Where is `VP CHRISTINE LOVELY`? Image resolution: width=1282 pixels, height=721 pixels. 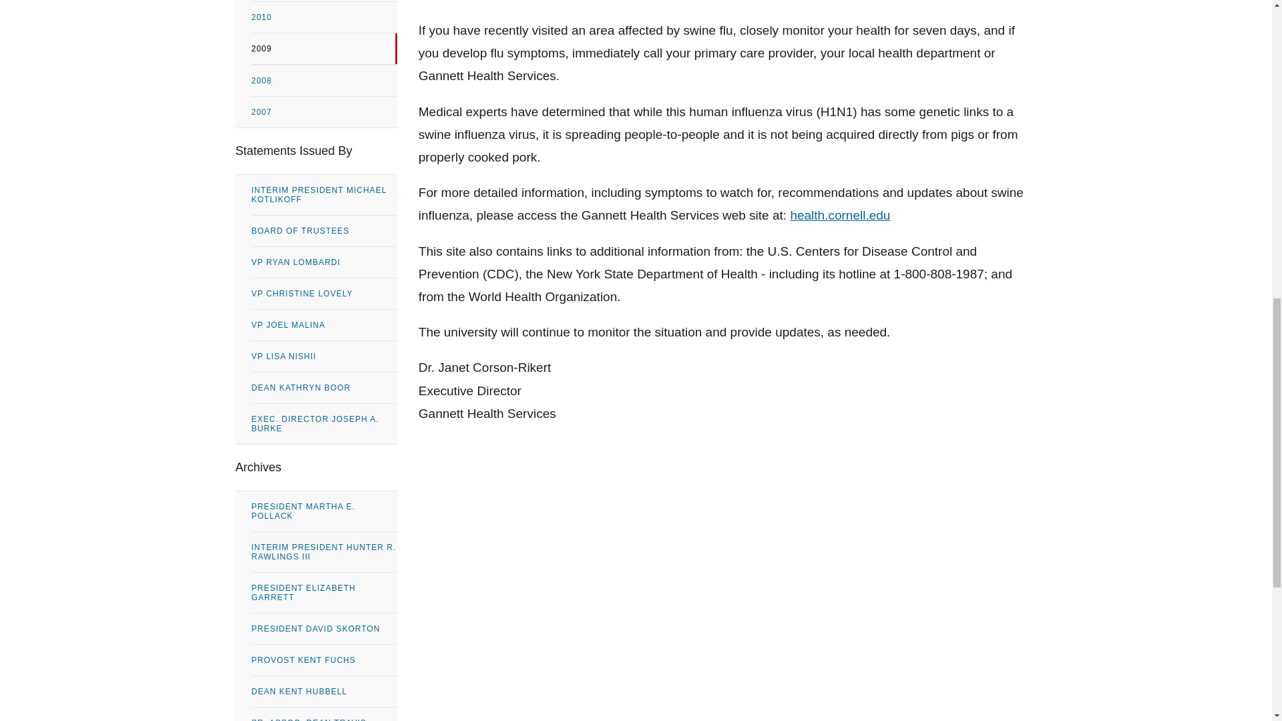 VP CHRISTINE LOVELY is located at coordinates (323, 294).